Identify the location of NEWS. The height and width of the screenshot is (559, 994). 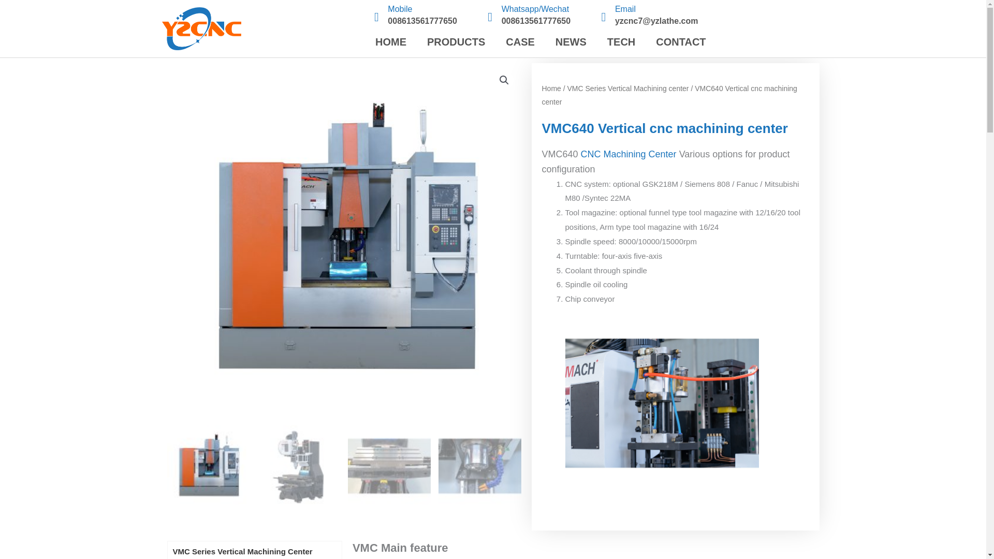
(571, 41).